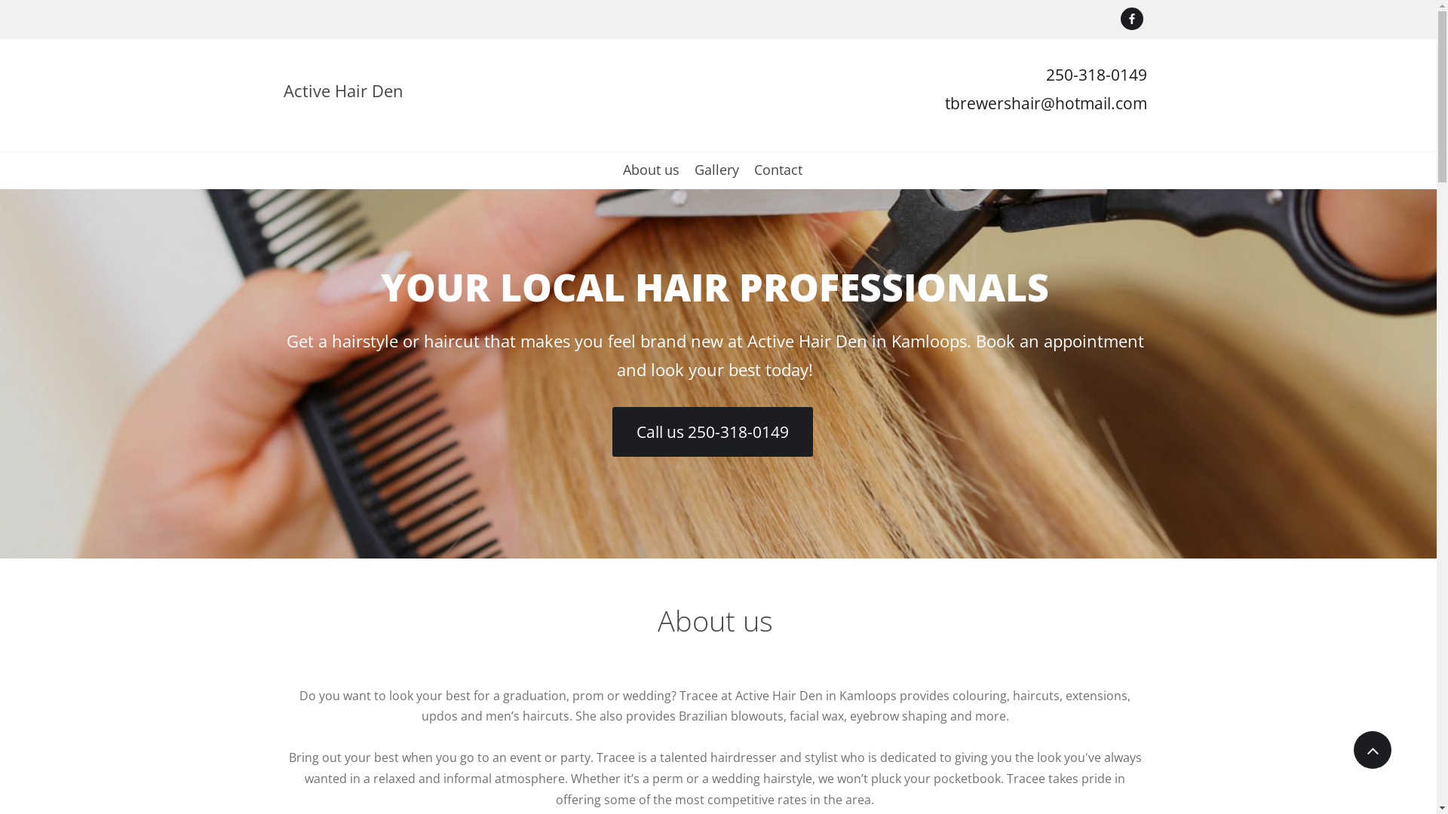  What do you see at coordinates (1045, 103) in the screenshot?
I see `tbrewershair@hotmail.com` at bounding box center [1045, 103].